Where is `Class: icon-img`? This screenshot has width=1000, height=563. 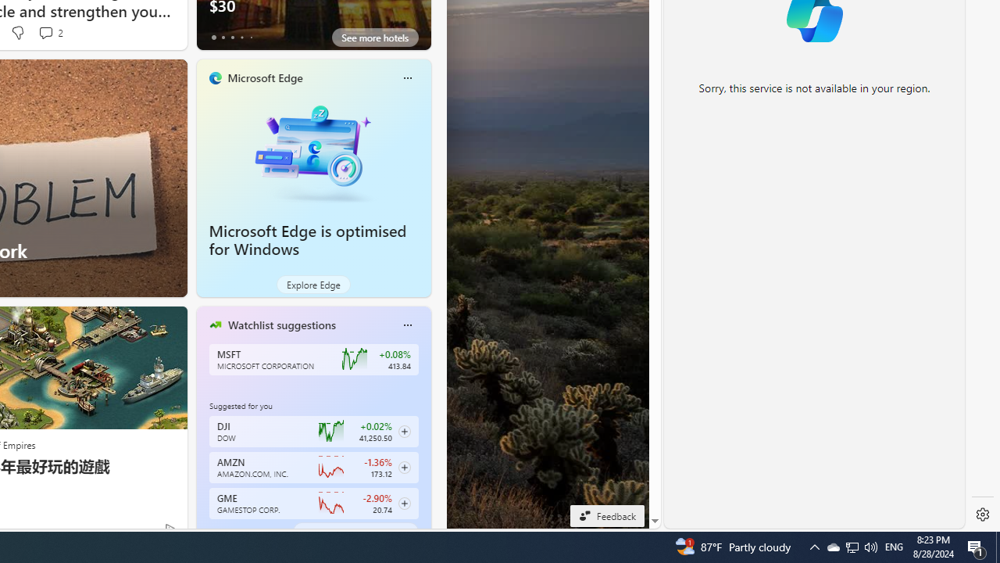
Class: icon-img is located at coordinates (407, 325).